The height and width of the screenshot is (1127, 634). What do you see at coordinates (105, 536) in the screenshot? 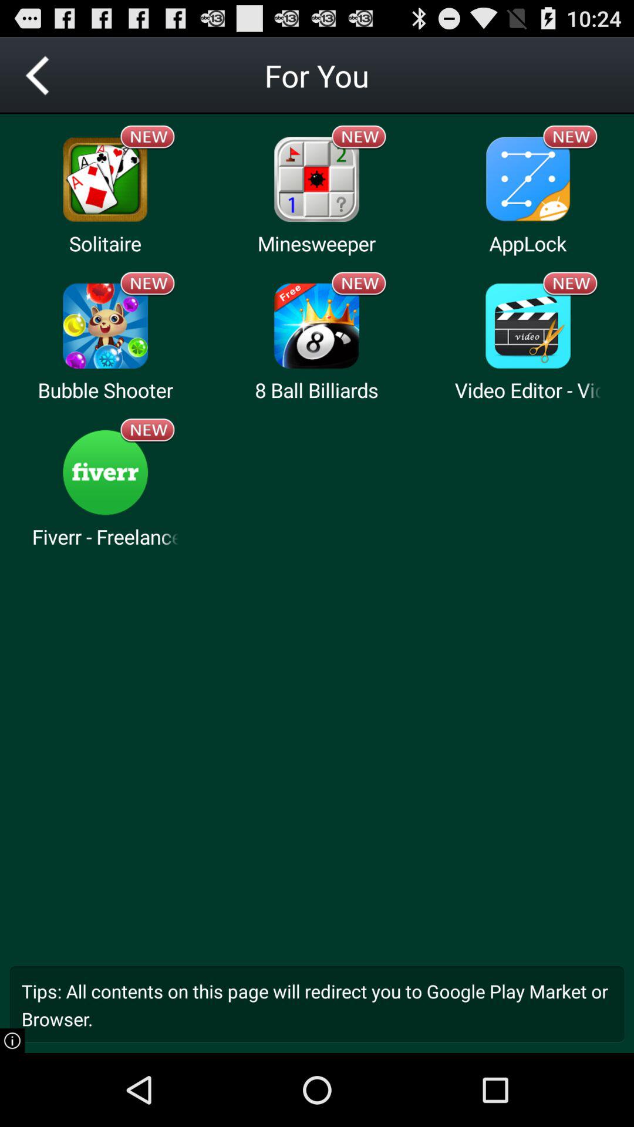
I see `tap the fiverr - freelance services` at bounding box center [105, 536].